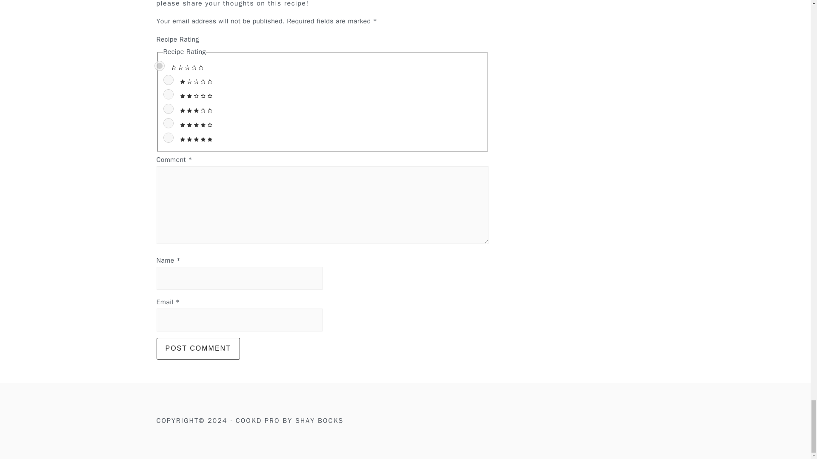 The width and height of the screenshot is (817, 459). What do you see at coordinates (159, 65) in the screenshot?
I see `0` at bounding box center [159, 65].